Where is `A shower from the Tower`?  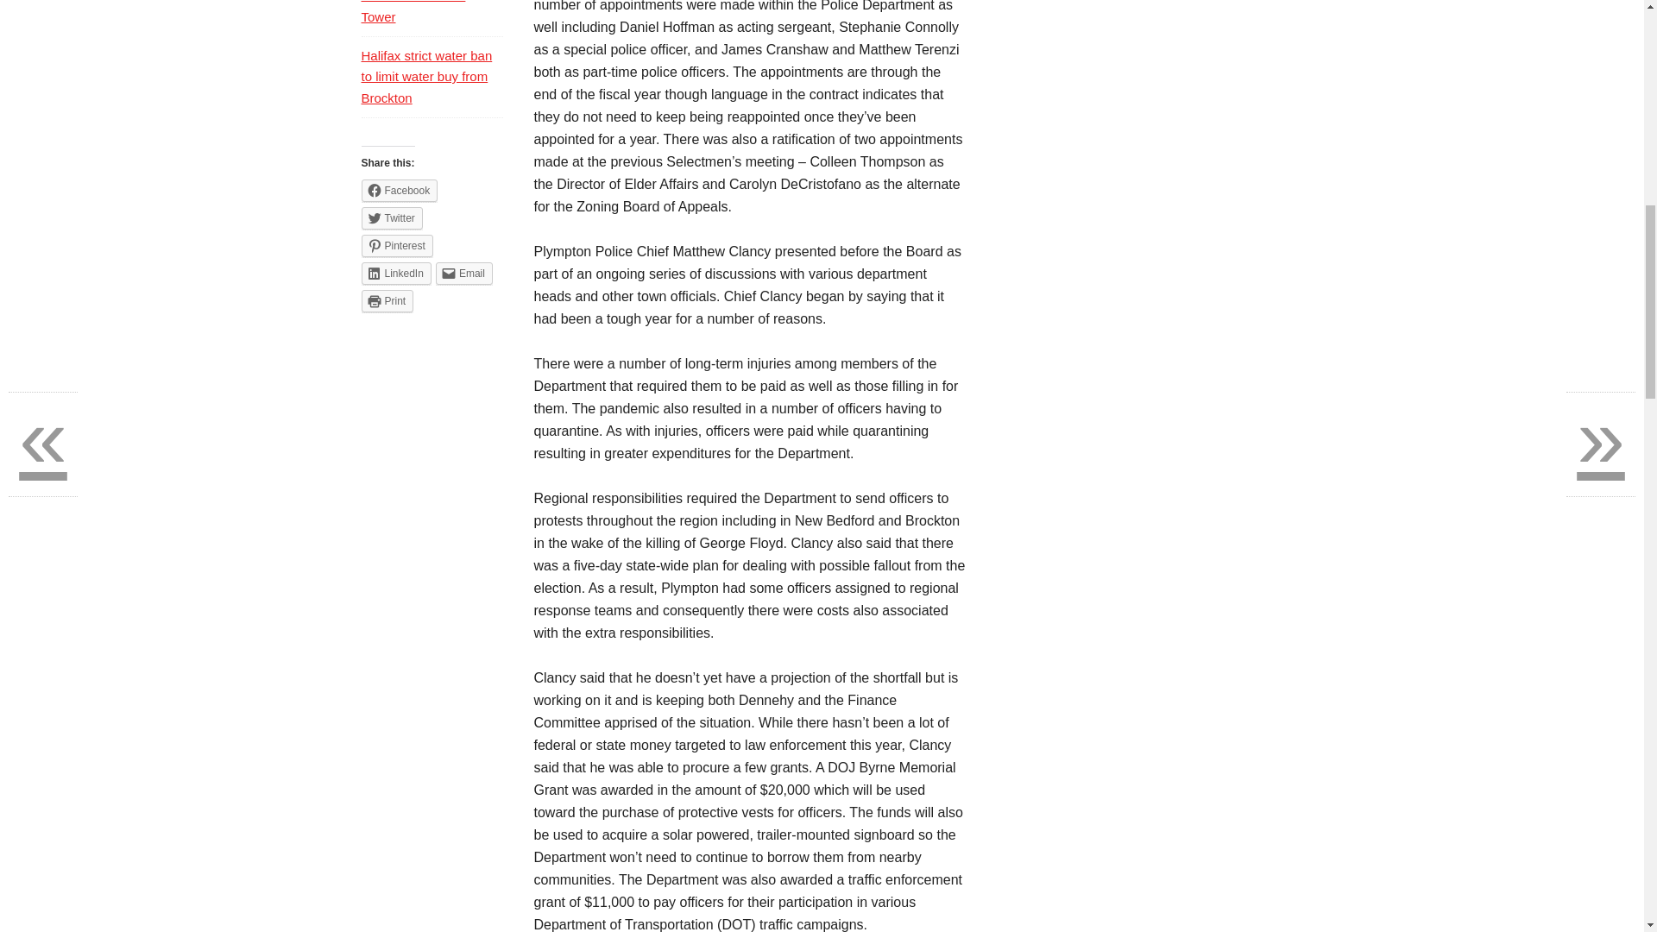 A shower from the Tower is located at coordinates (413, 12).